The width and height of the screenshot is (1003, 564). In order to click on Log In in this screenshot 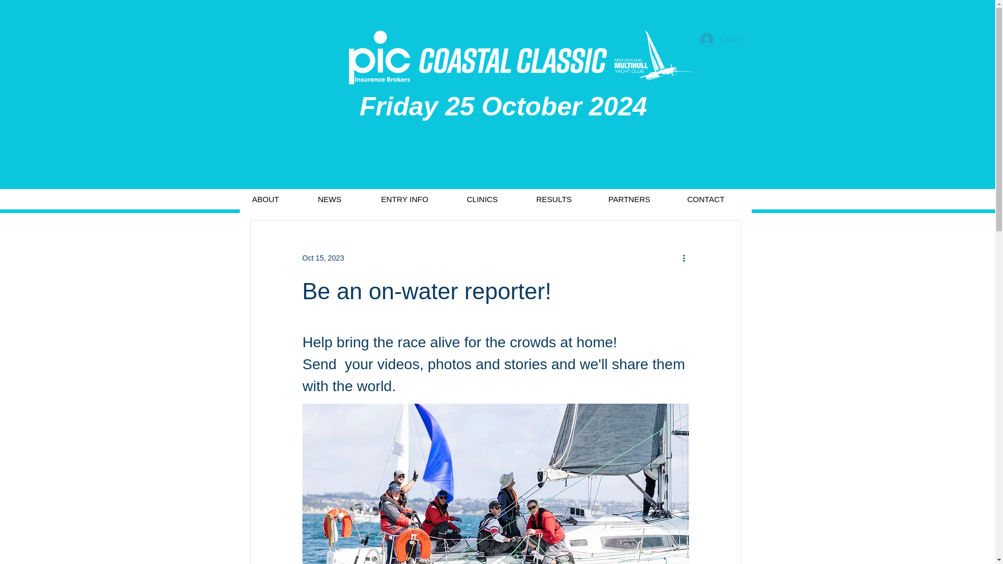, I will do `click(720, 40)`.